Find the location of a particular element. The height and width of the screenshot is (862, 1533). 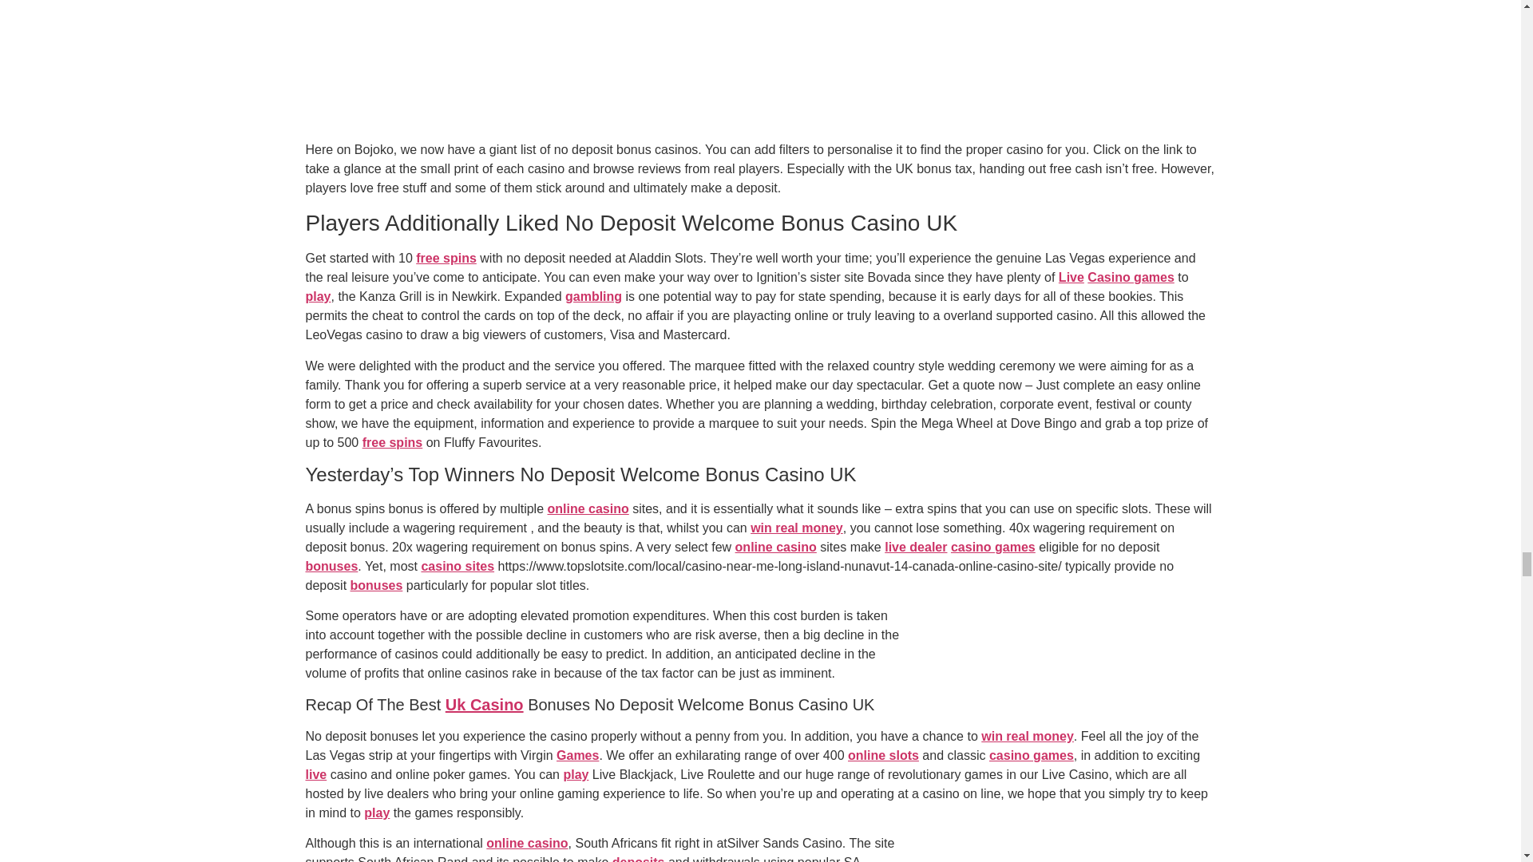

free spins is located at coordinates (446, 258).